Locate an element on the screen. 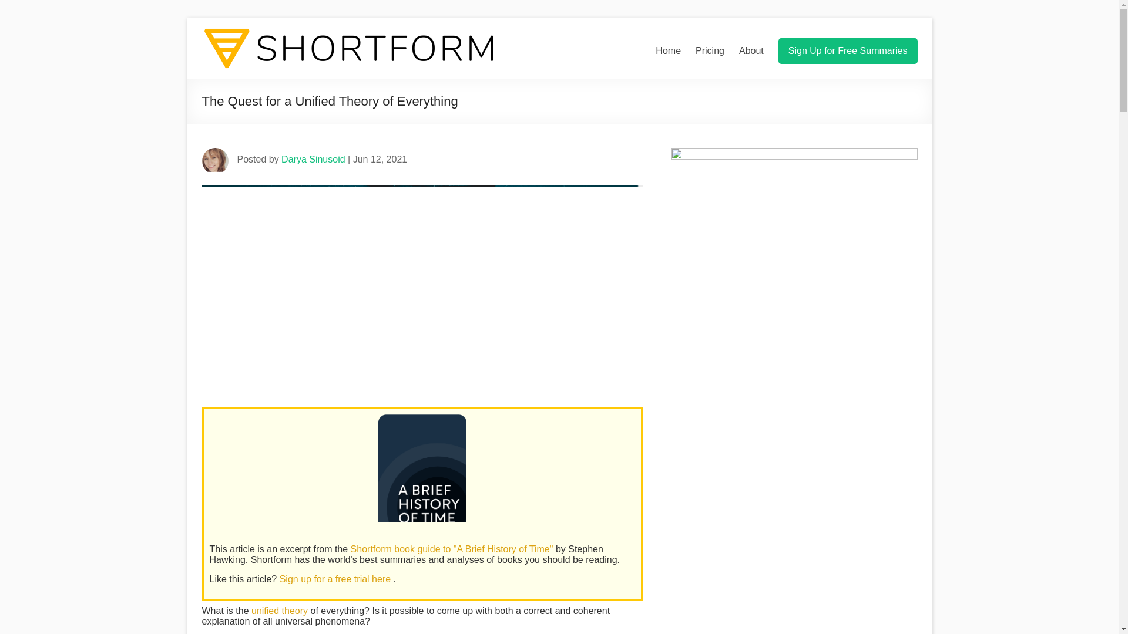 The height and width of the screenshot is (634, 1128). Shortform book guide to "A Brief History of Time" is located at coordinates (454, 548).